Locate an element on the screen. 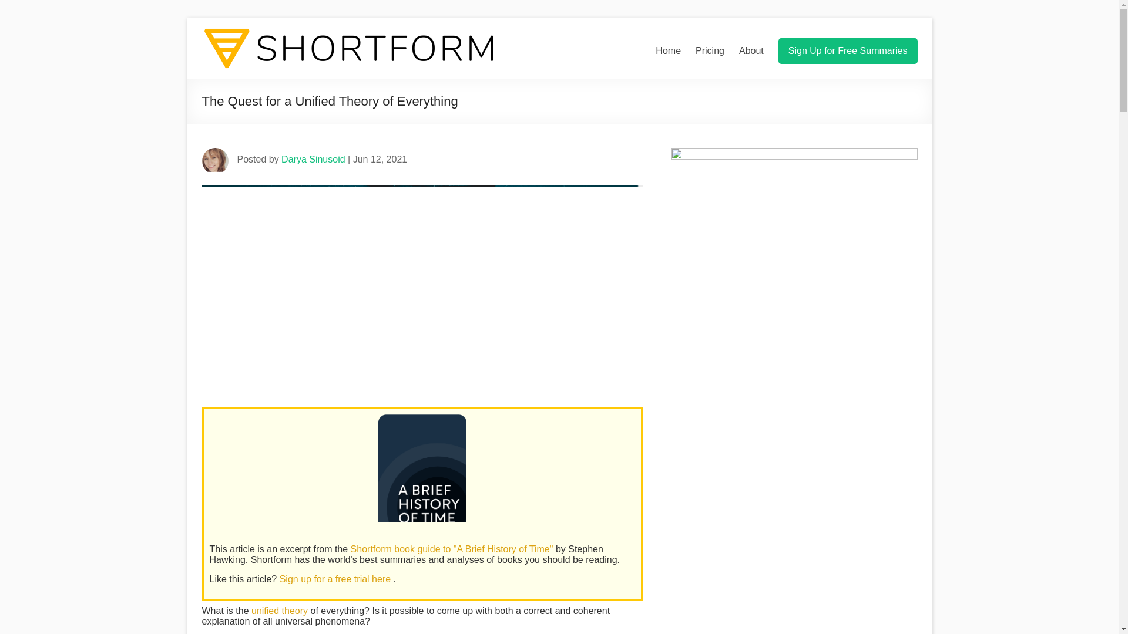 The height and width of the screenshot is (634, 1128). Shortform book guide to "A Brief History of Time" is located at coordinates (454, 548).